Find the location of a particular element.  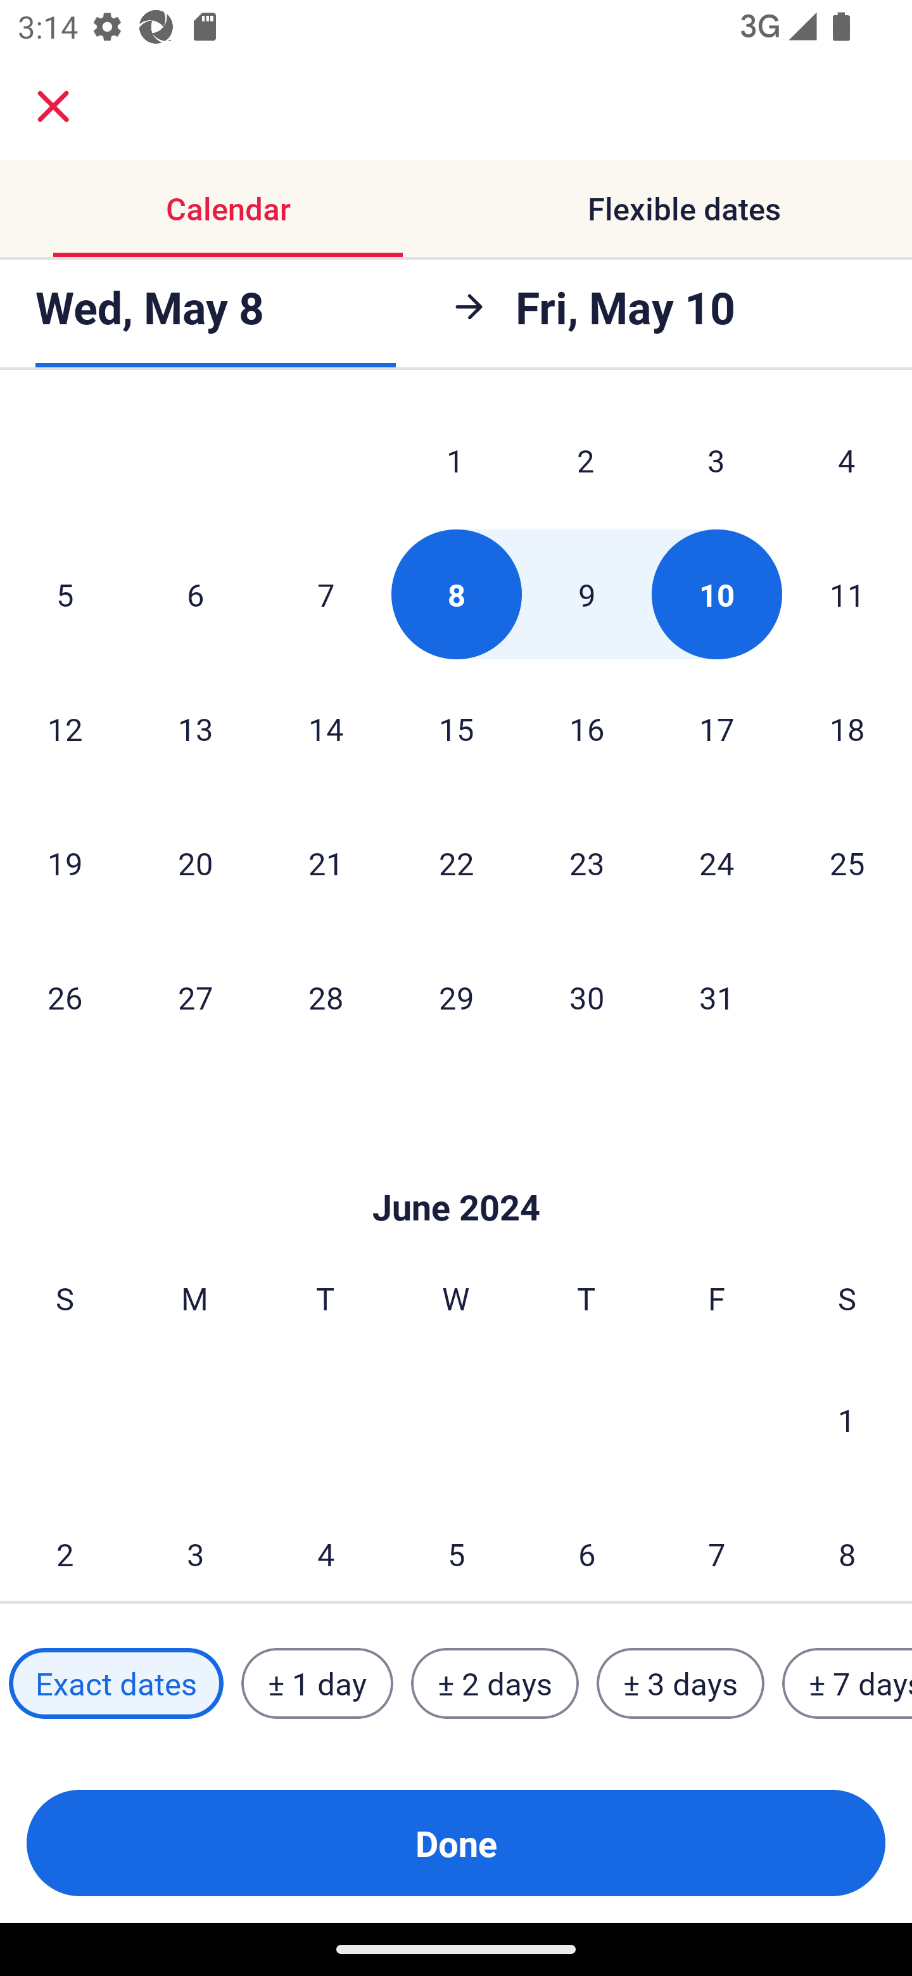

16 Thursday, May 16, 2024 is located at coordinates (586, 729).